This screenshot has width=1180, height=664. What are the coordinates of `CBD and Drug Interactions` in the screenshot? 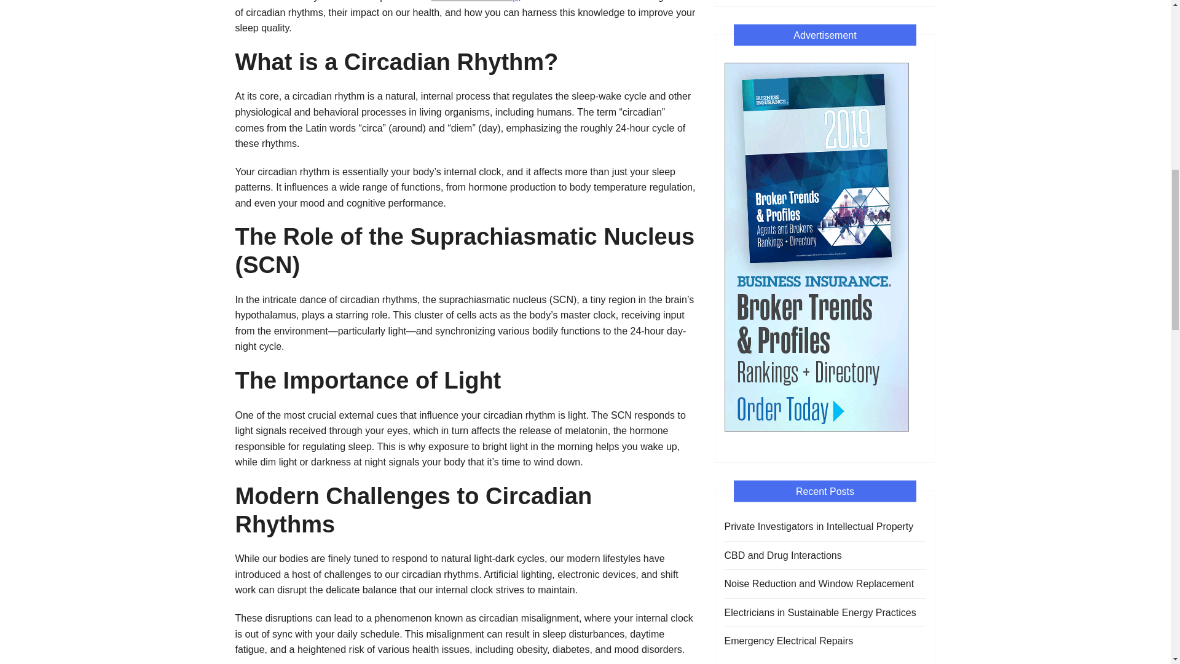 It's located at (782, 556).